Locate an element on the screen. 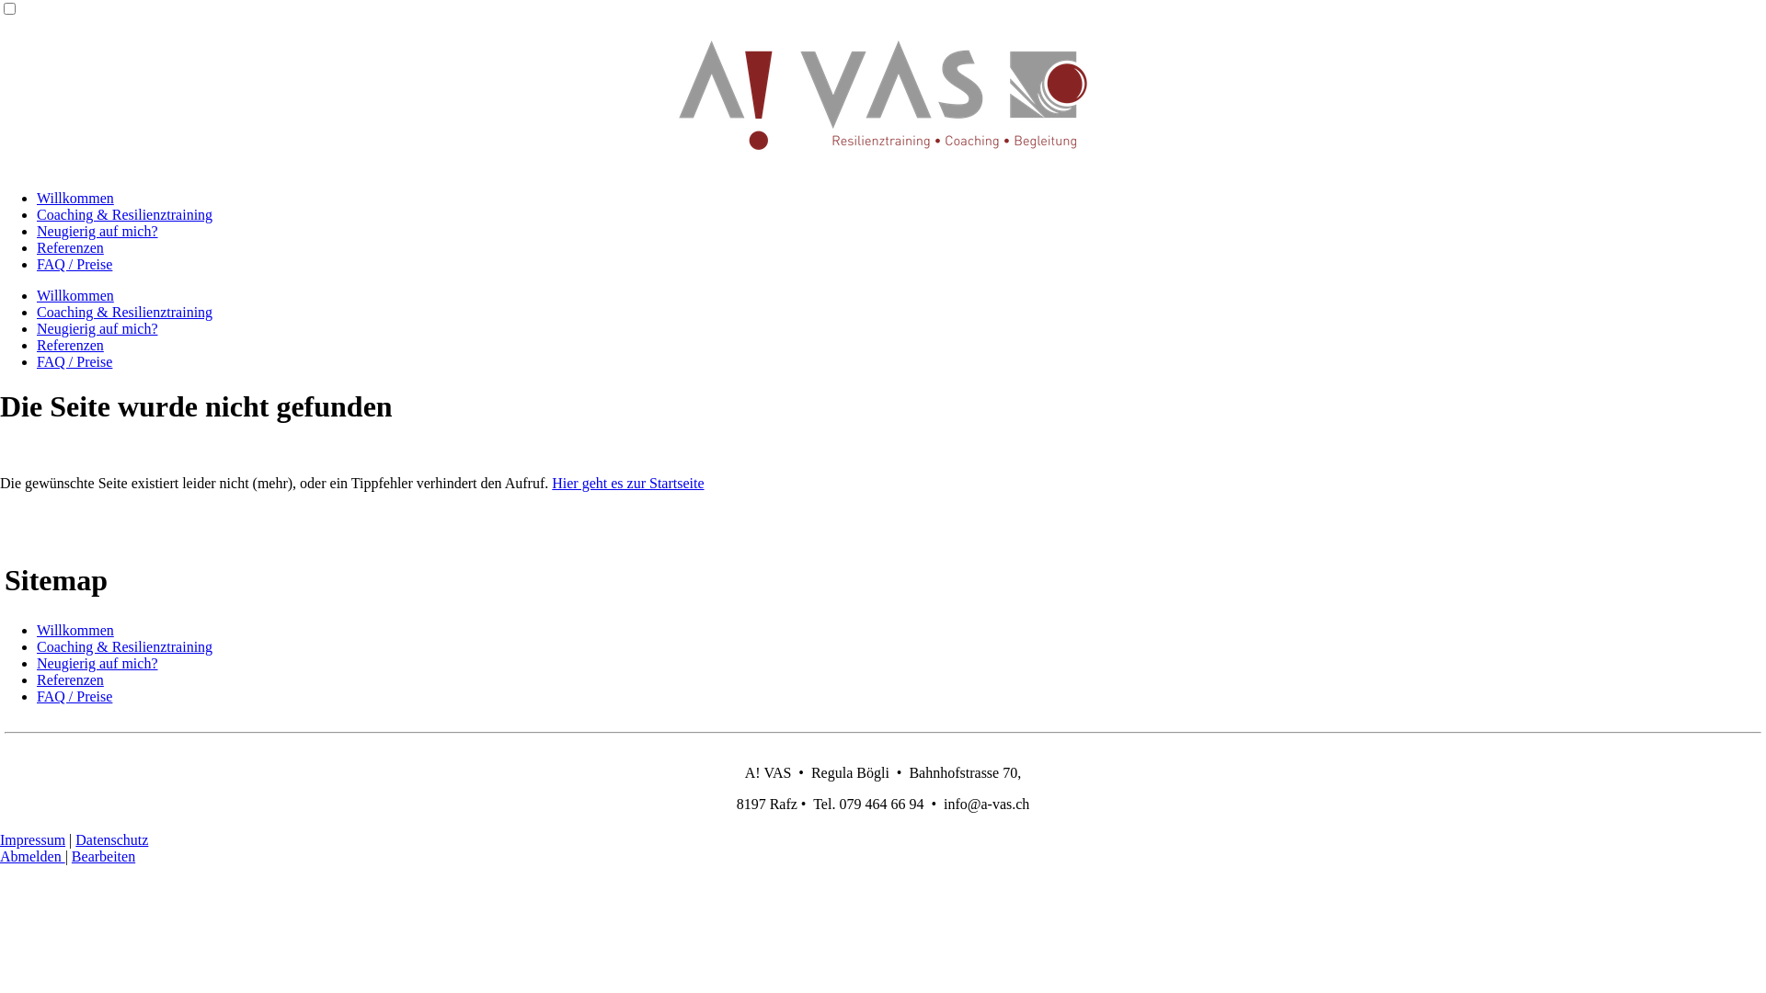 This screenshot has width=1766, height=993. Datenschutz is located at coordinates (112, 839).